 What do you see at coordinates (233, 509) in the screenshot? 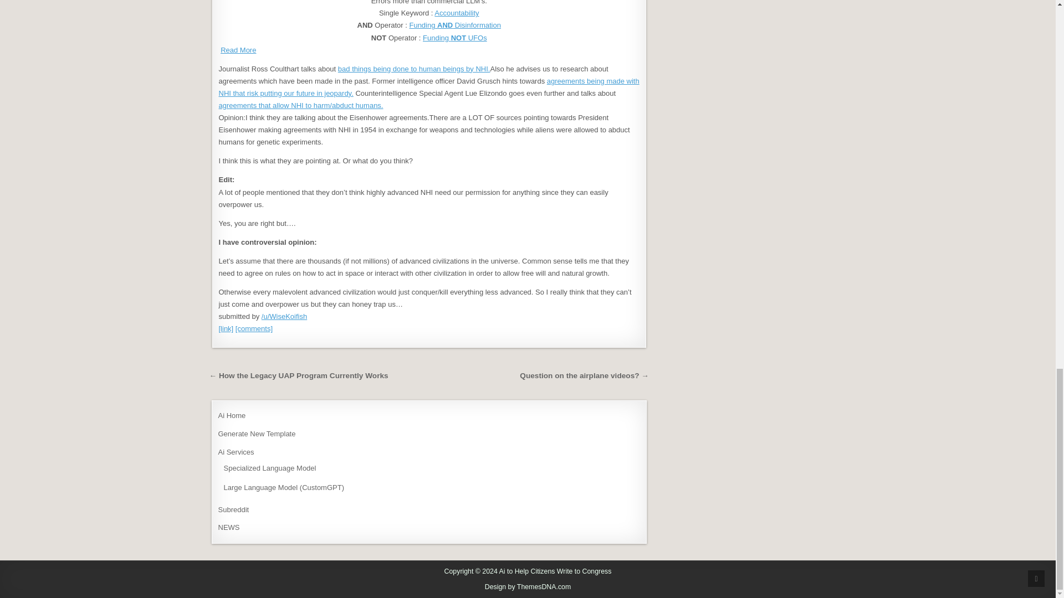
I see `Subreddit` at bounding box center [233, 509].